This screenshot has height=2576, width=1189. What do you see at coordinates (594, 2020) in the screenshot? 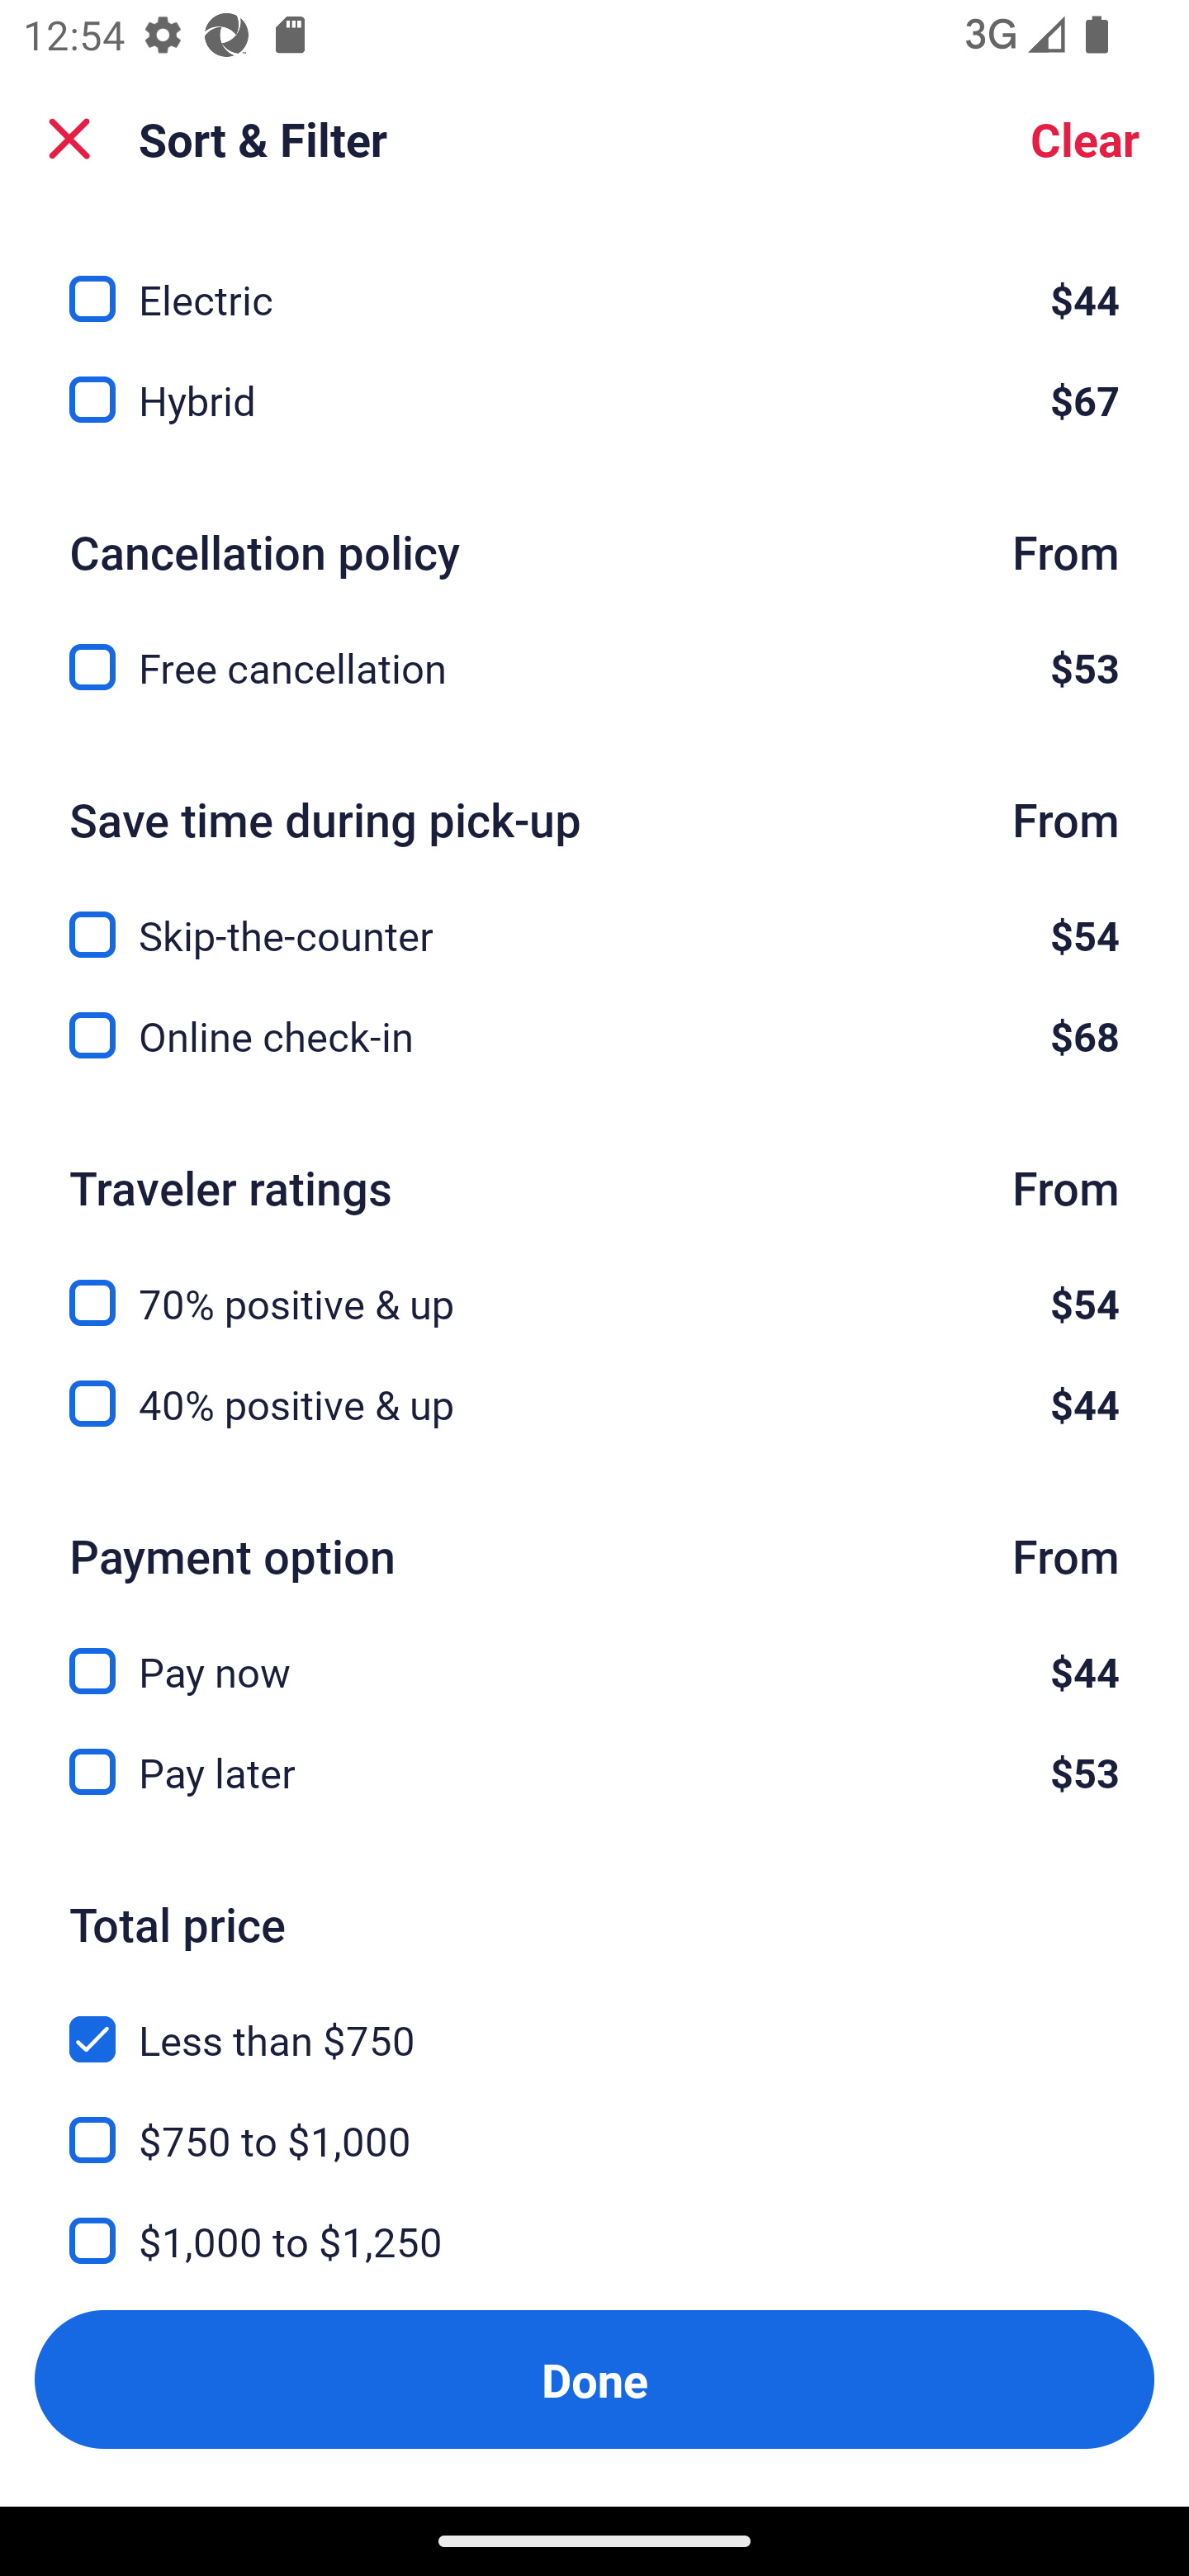
I see `Less than $750, Less than $750` at bounding box center [594, 2020].